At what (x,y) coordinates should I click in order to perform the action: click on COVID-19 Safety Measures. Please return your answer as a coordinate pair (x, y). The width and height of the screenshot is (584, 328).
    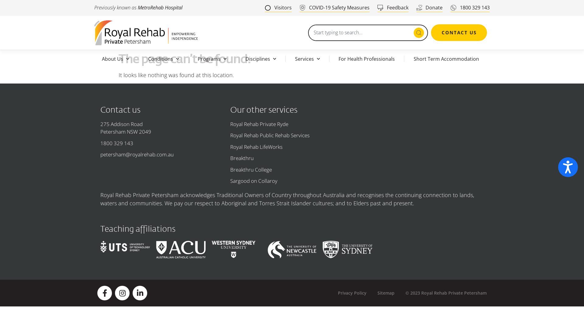
    Looking at the image, I should click on (335, 8).